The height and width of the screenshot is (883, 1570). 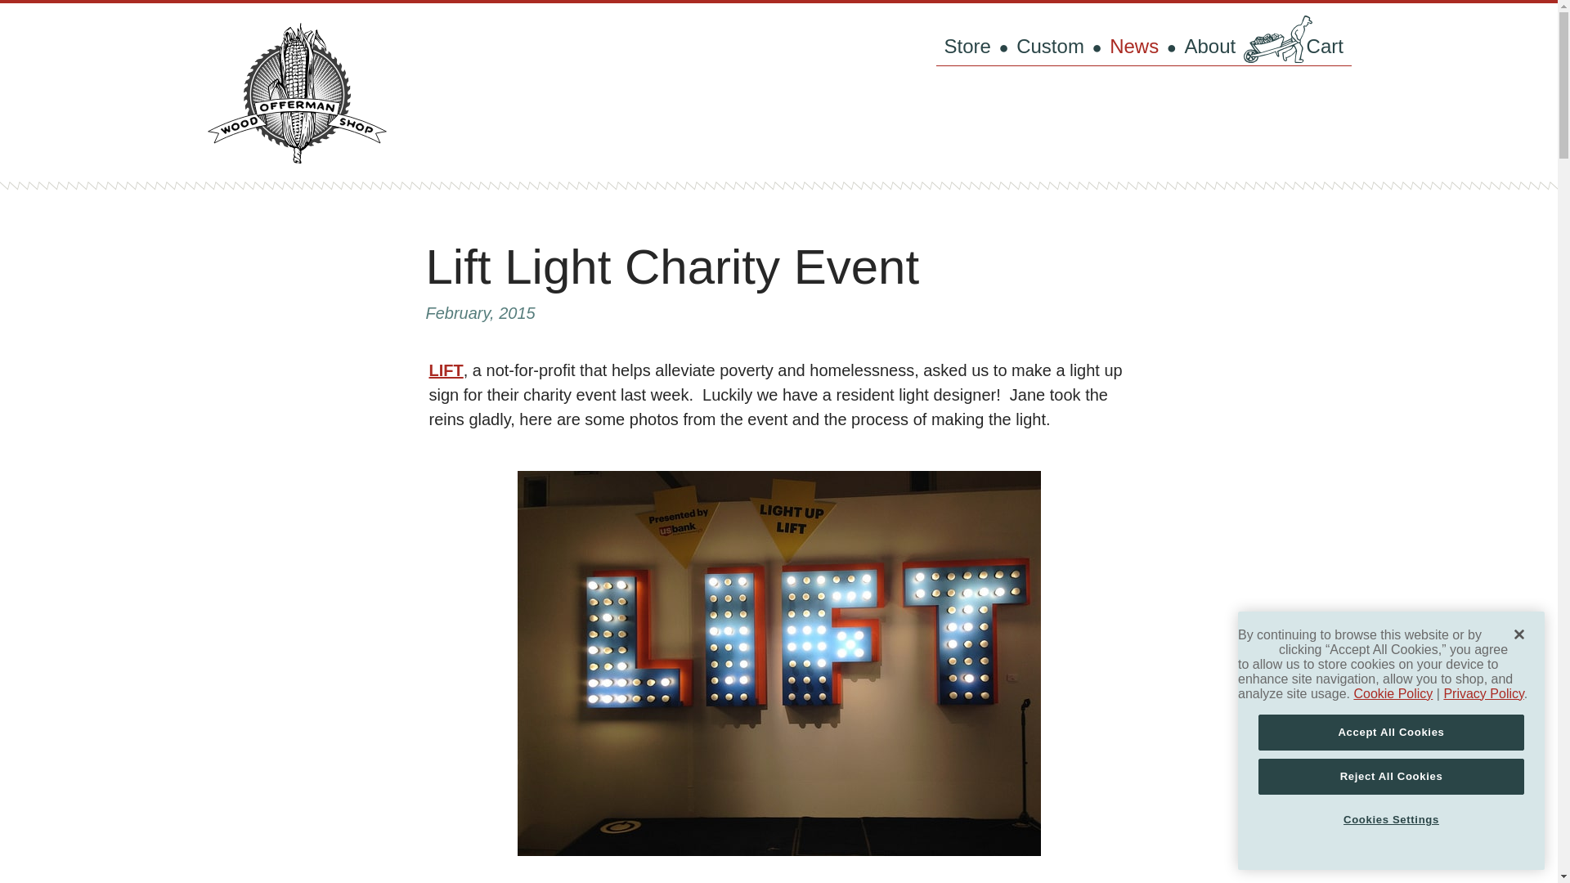 I want to click on Custom, so click(x=1051, y=46).